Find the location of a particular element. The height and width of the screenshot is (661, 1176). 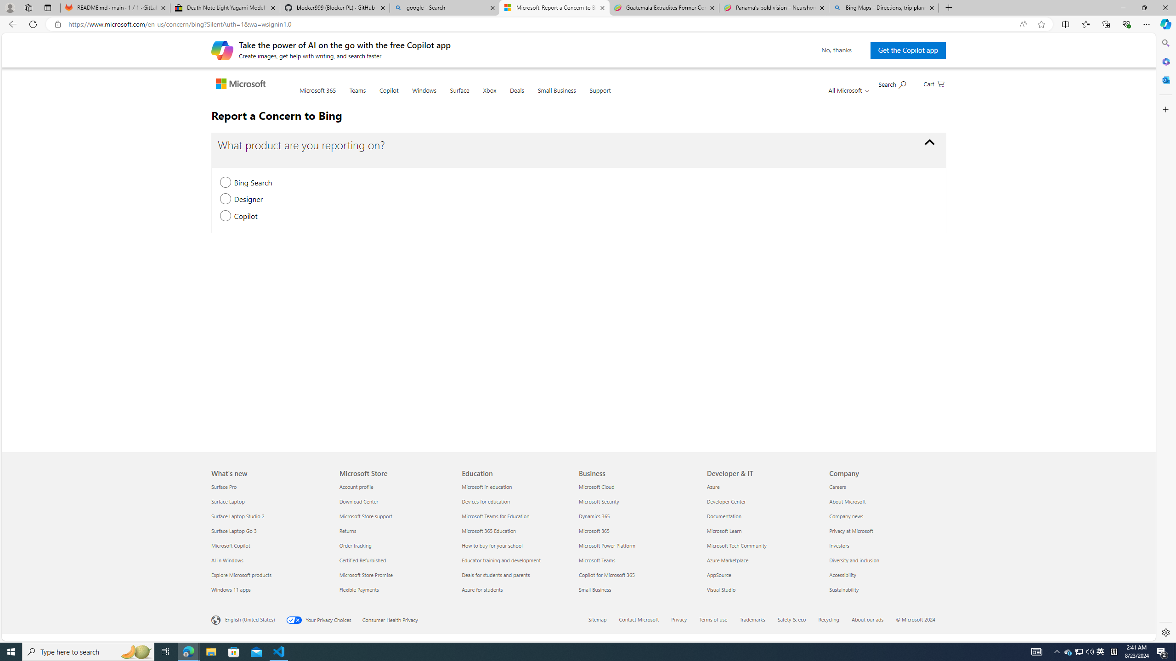

Windows is located at coordinates (424, 95).